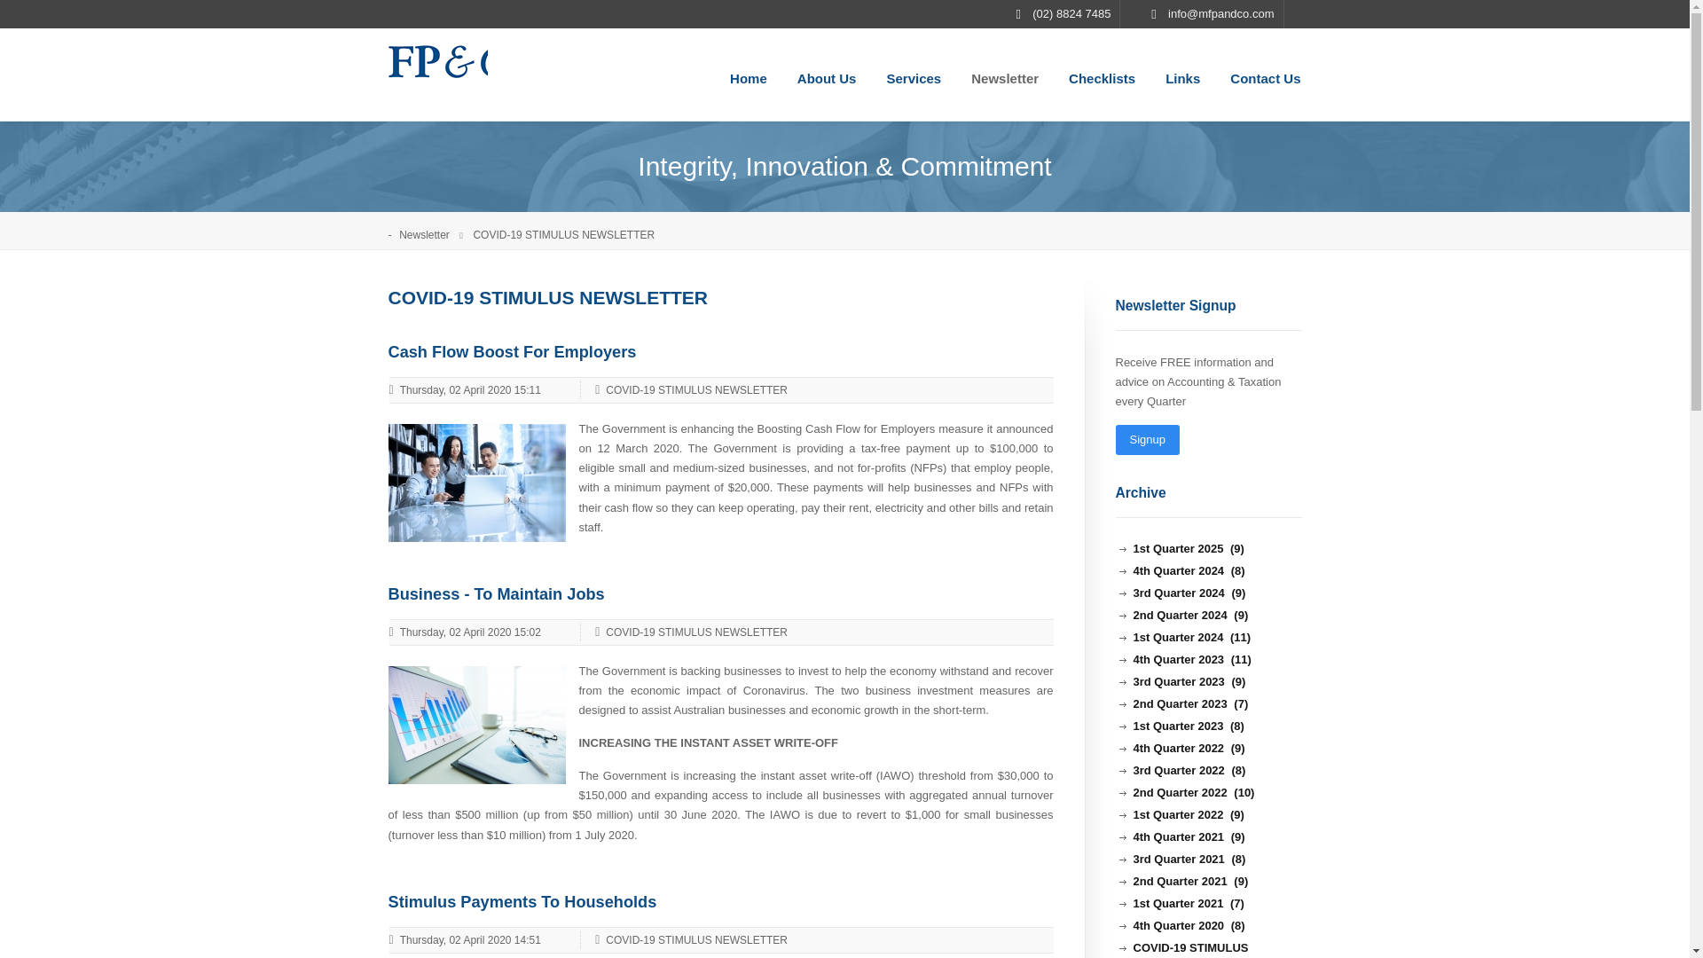  What do you see at coordinates (1148, 440) in the screenshot?
I see `Signup` at bounding box center [1148, 440].